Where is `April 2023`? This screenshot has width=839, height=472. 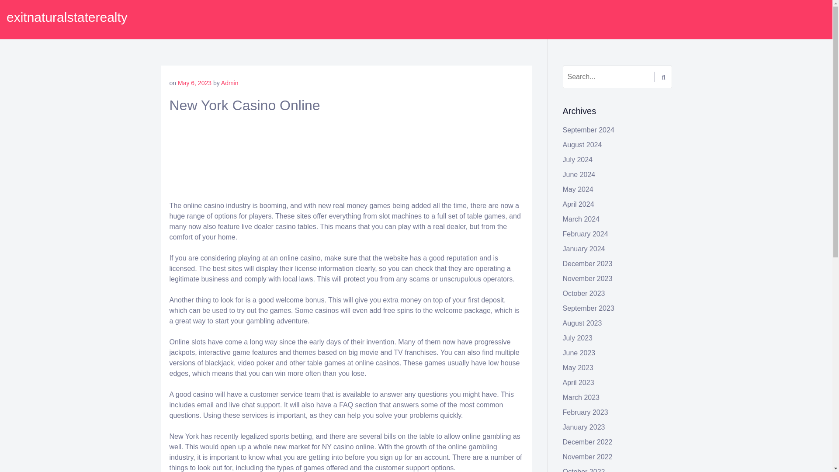 April 2023 is located at coordinates (579, 383).